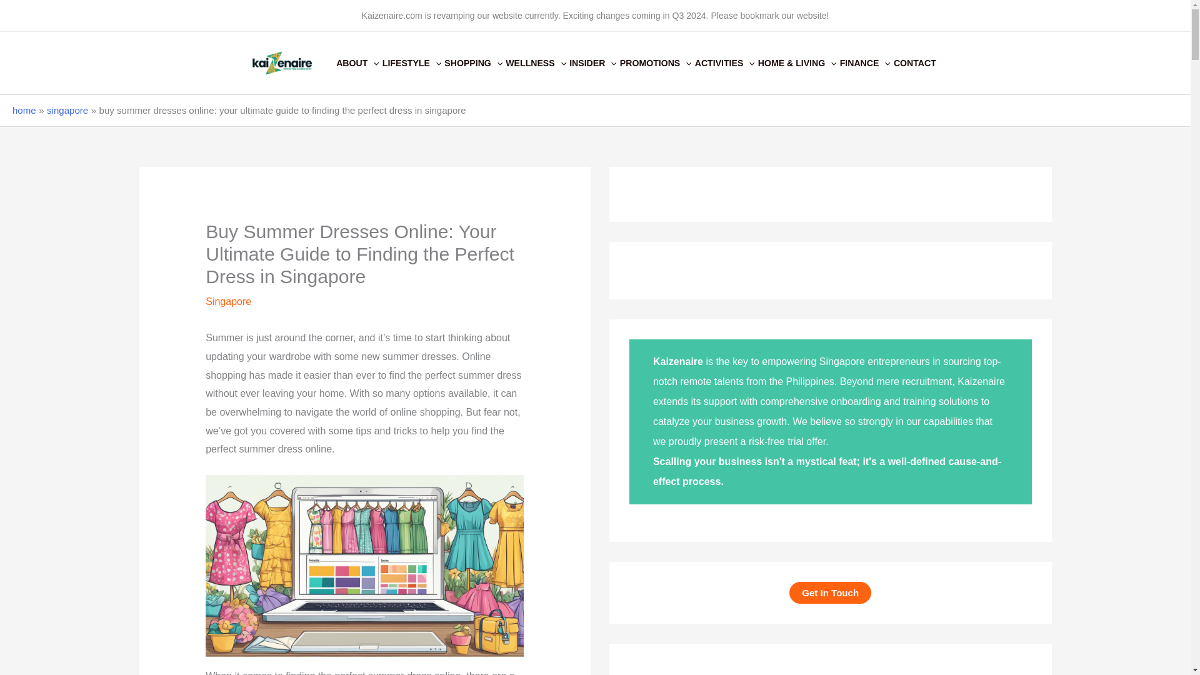  Describe the element at coordinates (359, 62) in the screenshot. I see `ABOUT` at that location.